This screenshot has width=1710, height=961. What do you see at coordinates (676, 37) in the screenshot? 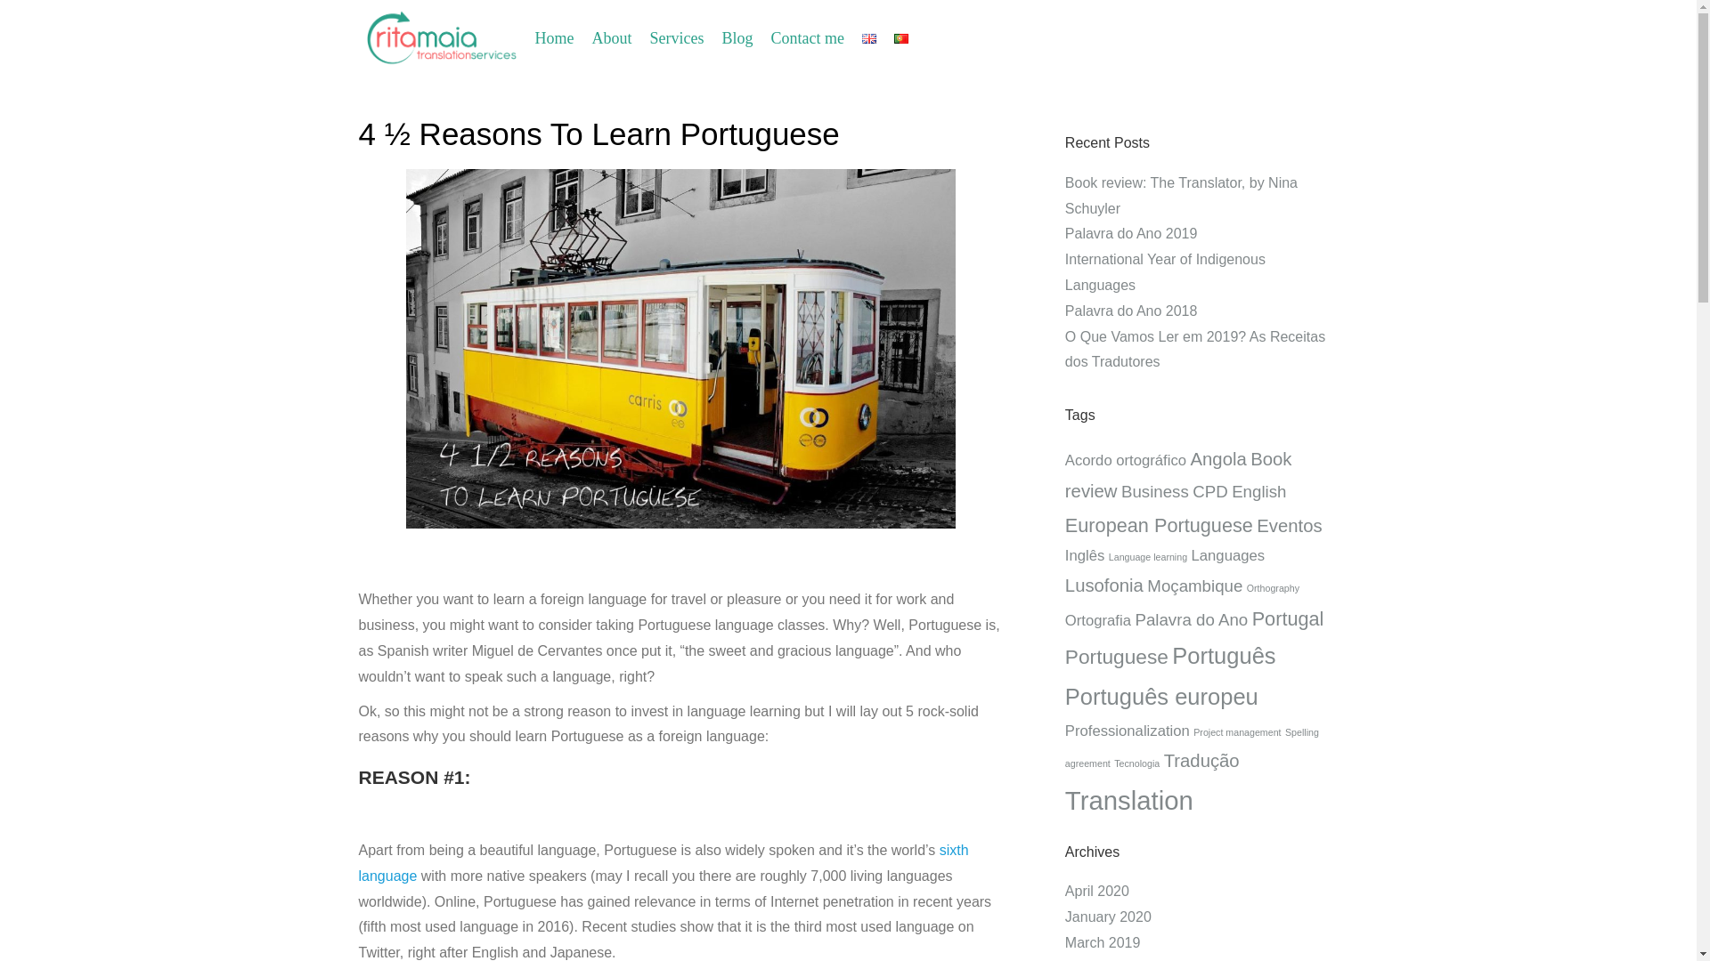
I see `Services` at bounding box center [676, 37].